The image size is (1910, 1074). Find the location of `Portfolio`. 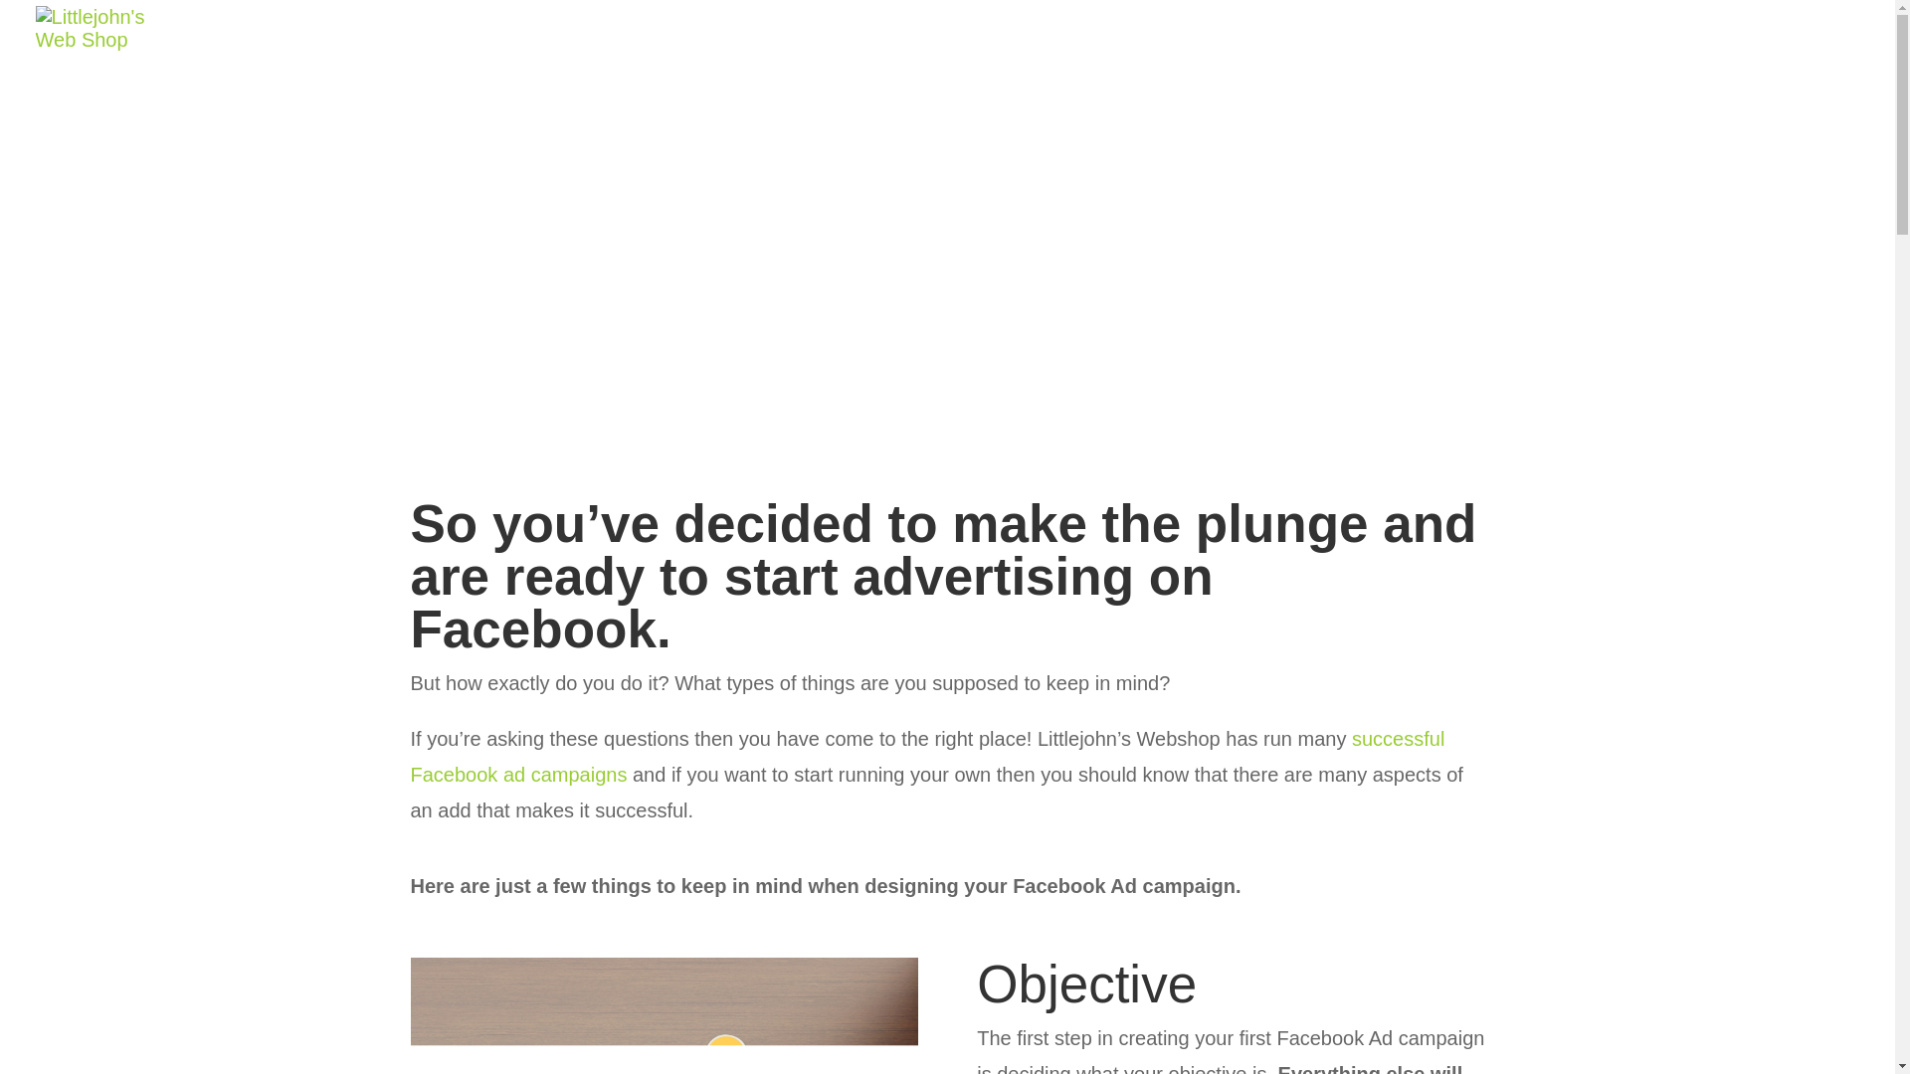

Portfolio is located at coordinates (1293, 89).